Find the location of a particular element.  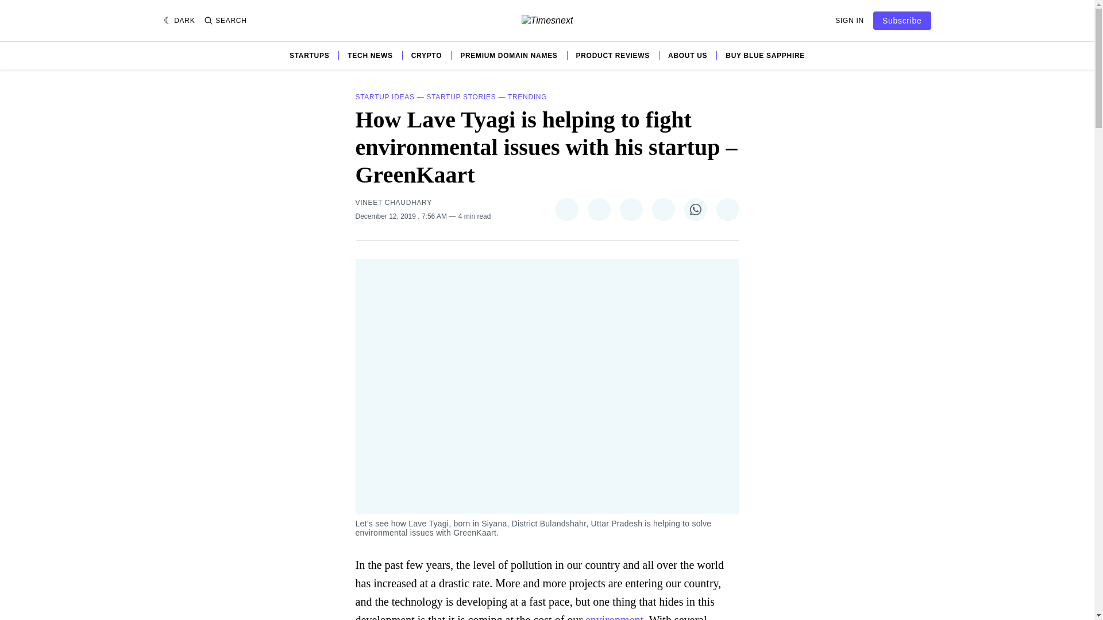

environment is located at coordinates (614, 617).